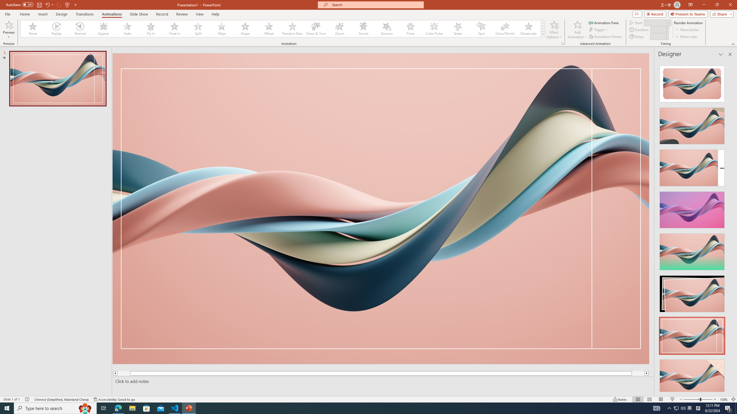  Describe the element at coordinates (198, 29) in the screenshot. I see `Split` at that location.